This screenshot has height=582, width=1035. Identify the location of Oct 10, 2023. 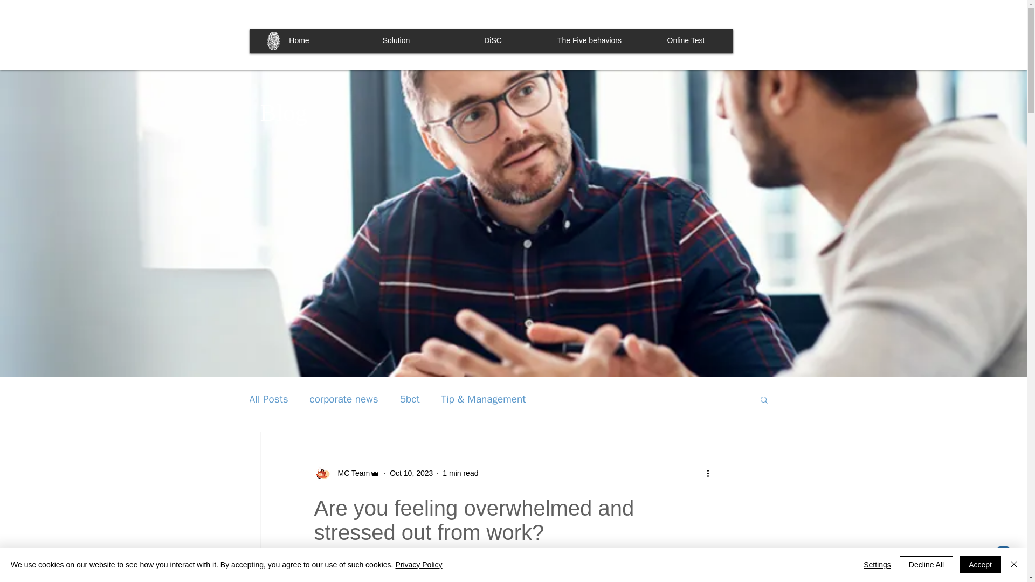
(411, 473).